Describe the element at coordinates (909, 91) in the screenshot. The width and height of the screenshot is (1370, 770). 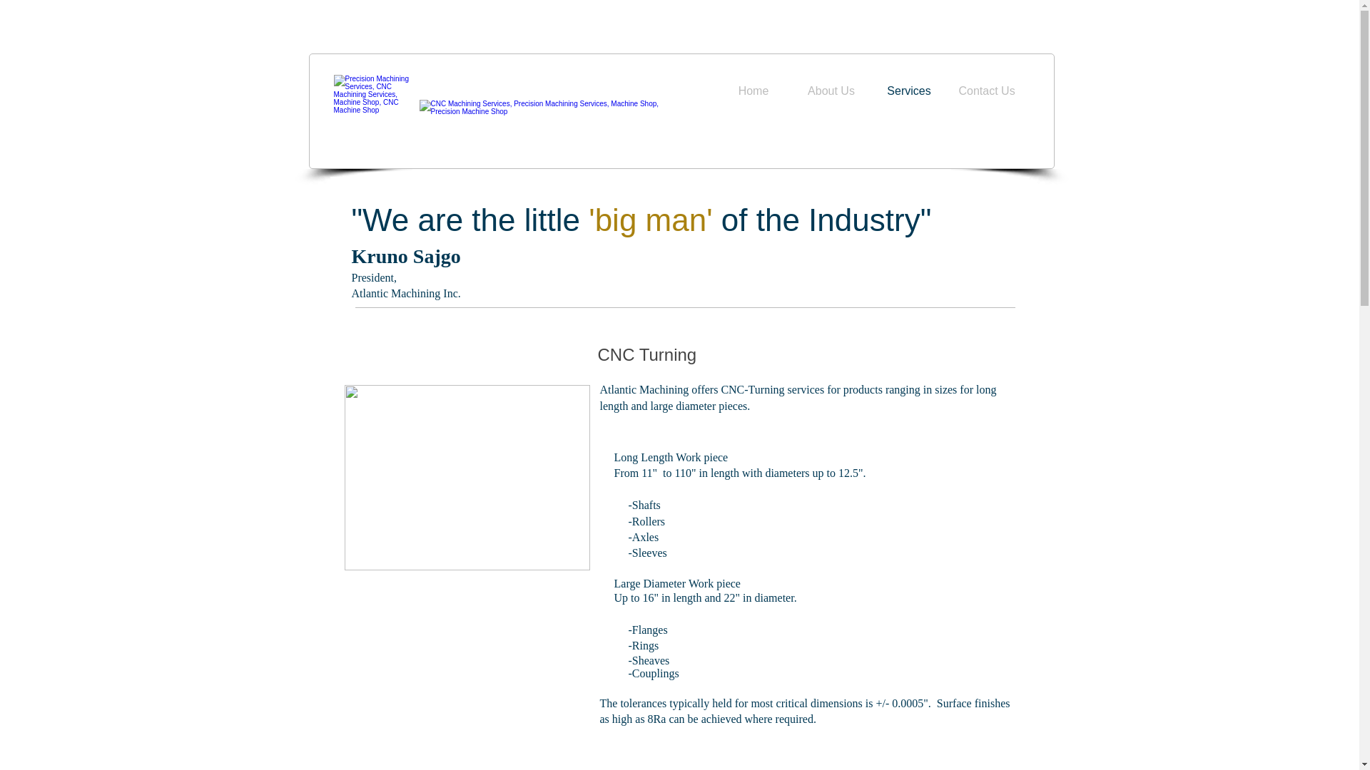
I see `Services` at that location.